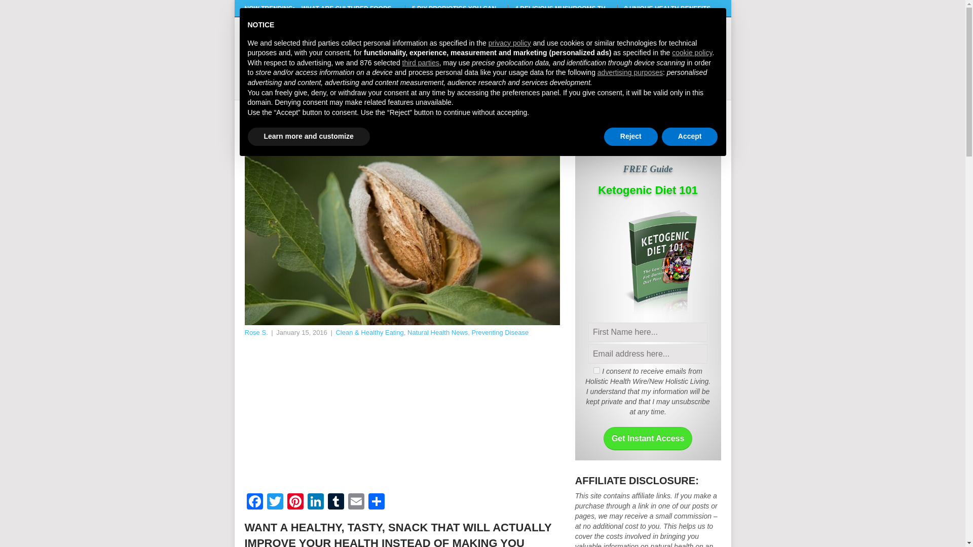  I want to click on Email, so click(355, 502).